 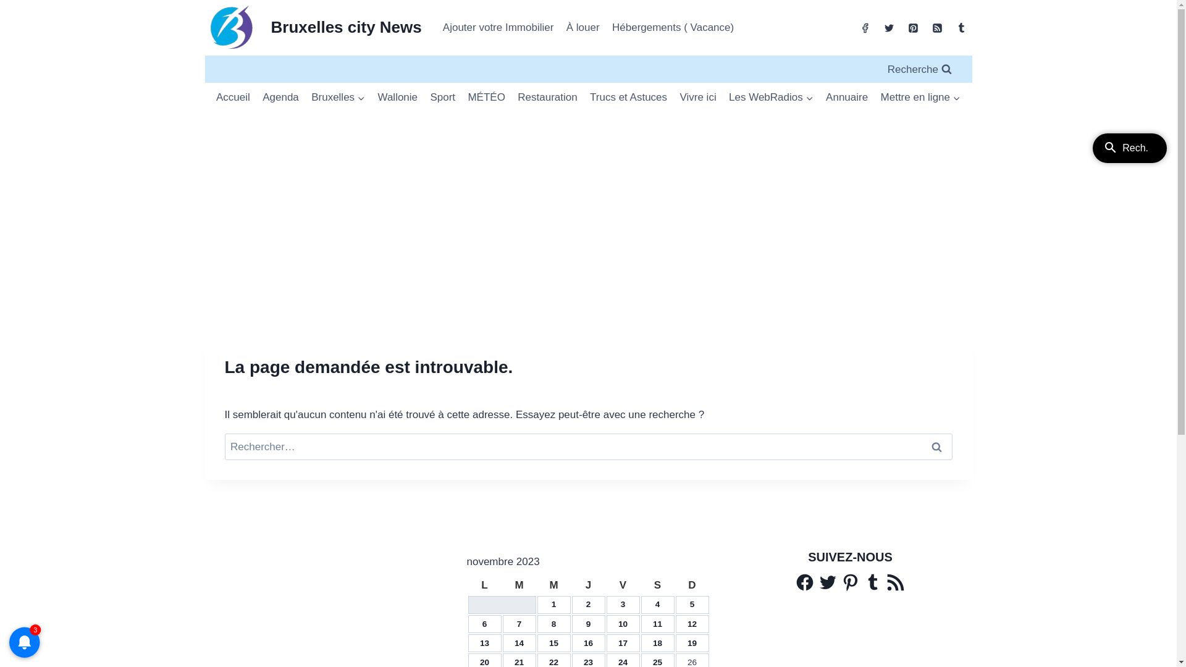 I want to click on Agenda, so click(x=280, y=98).